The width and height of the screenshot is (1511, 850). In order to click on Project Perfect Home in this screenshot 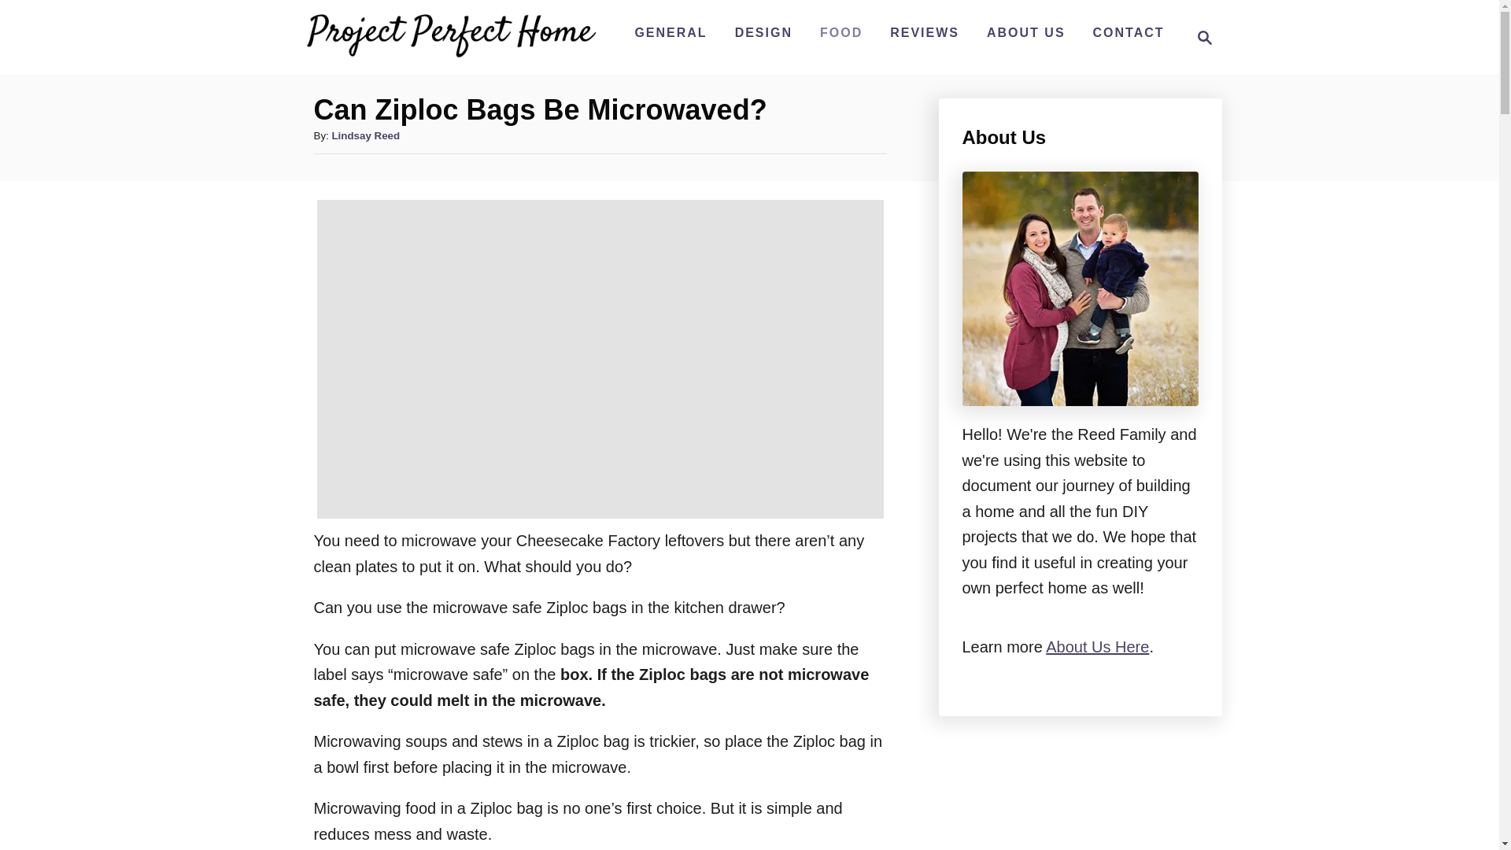, I will do `click(1199, 38)`.